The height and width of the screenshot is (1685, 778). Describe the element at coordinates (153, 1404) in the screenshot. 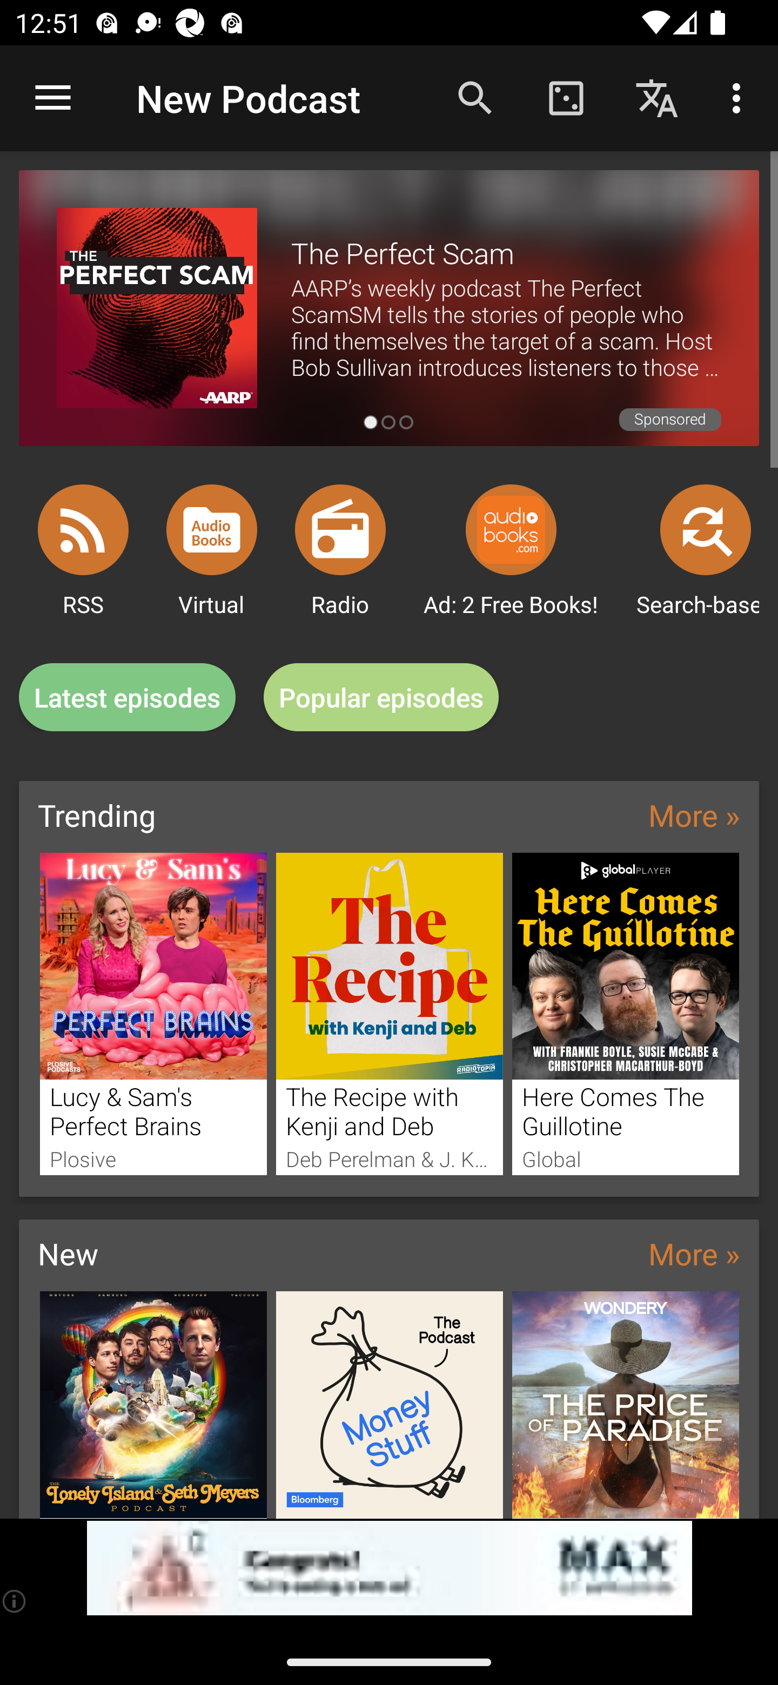

I see `The Lonely Island and Seth Meyers Podcast` at that location.